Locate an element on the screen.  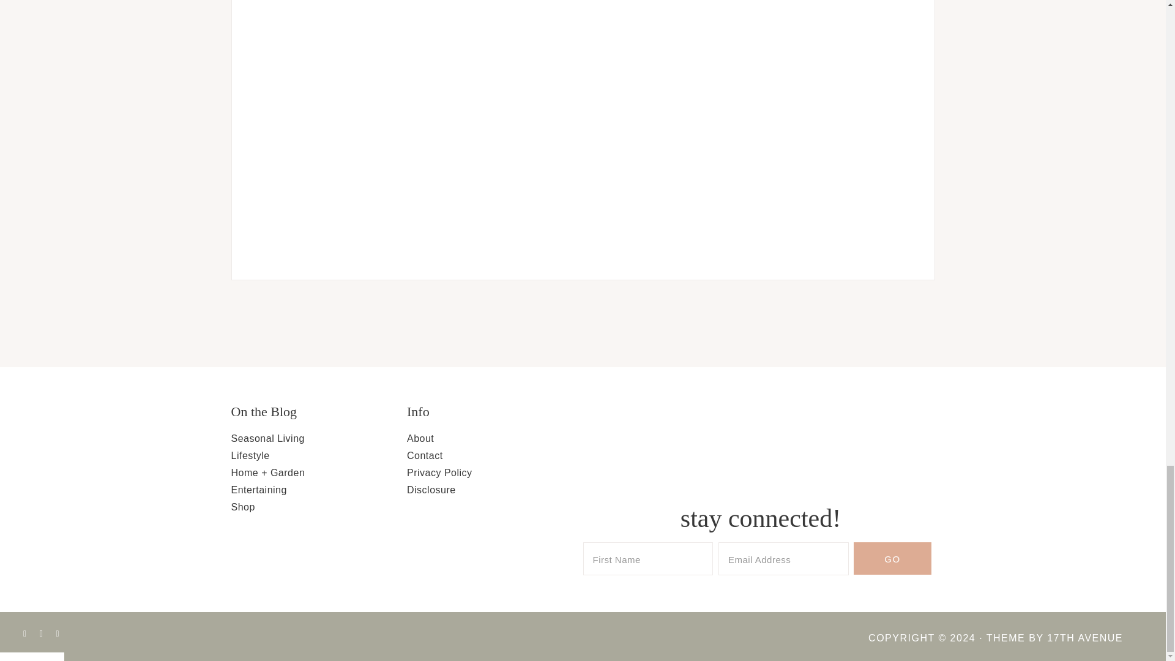
Disclosure is located at coordinates (431, 490).